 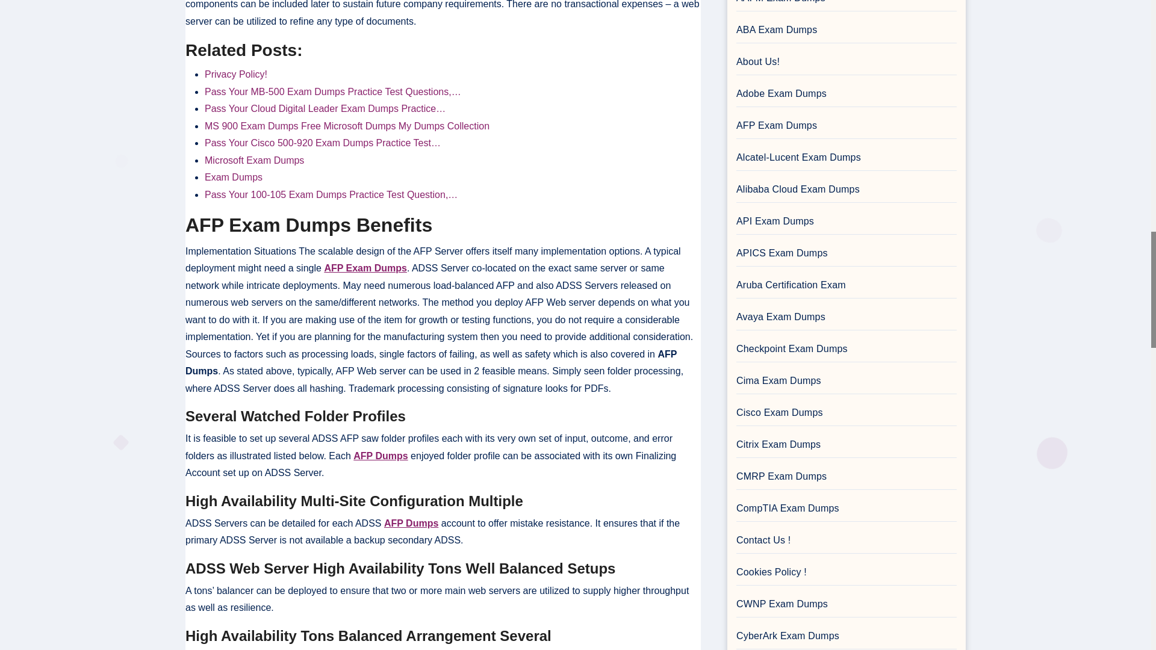 What do you see at coordinates (254, 160) in the screenshot?
I see `Microsoft Exam Dumps` at bounding box center [254, 160].